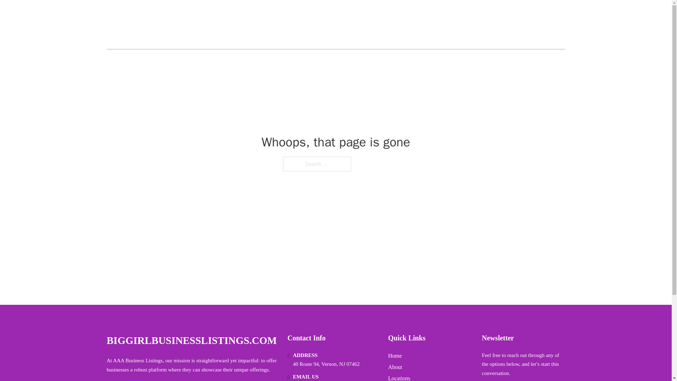 This screenshot has width=677, height=381. What do you see at coordinates (399, 377) in the screenshot?
I see `Locations` at bounding box center [399, 377].